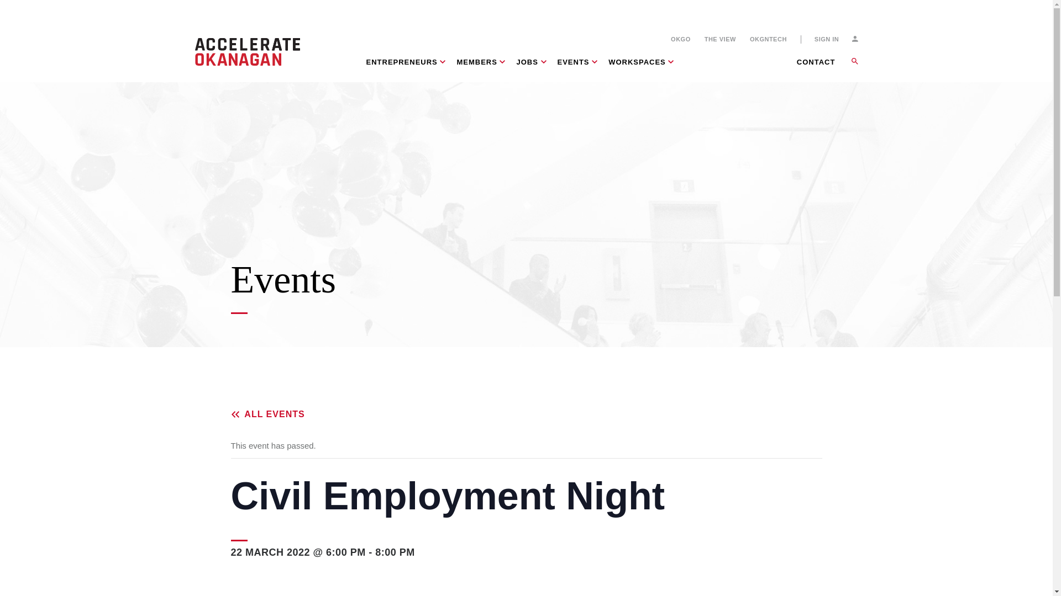 The width and height of the screenshot is (1061, 596). Describe the element at coordinates (406, 70) in the screenshot. I see `ENTREPRENEURS` at that location.